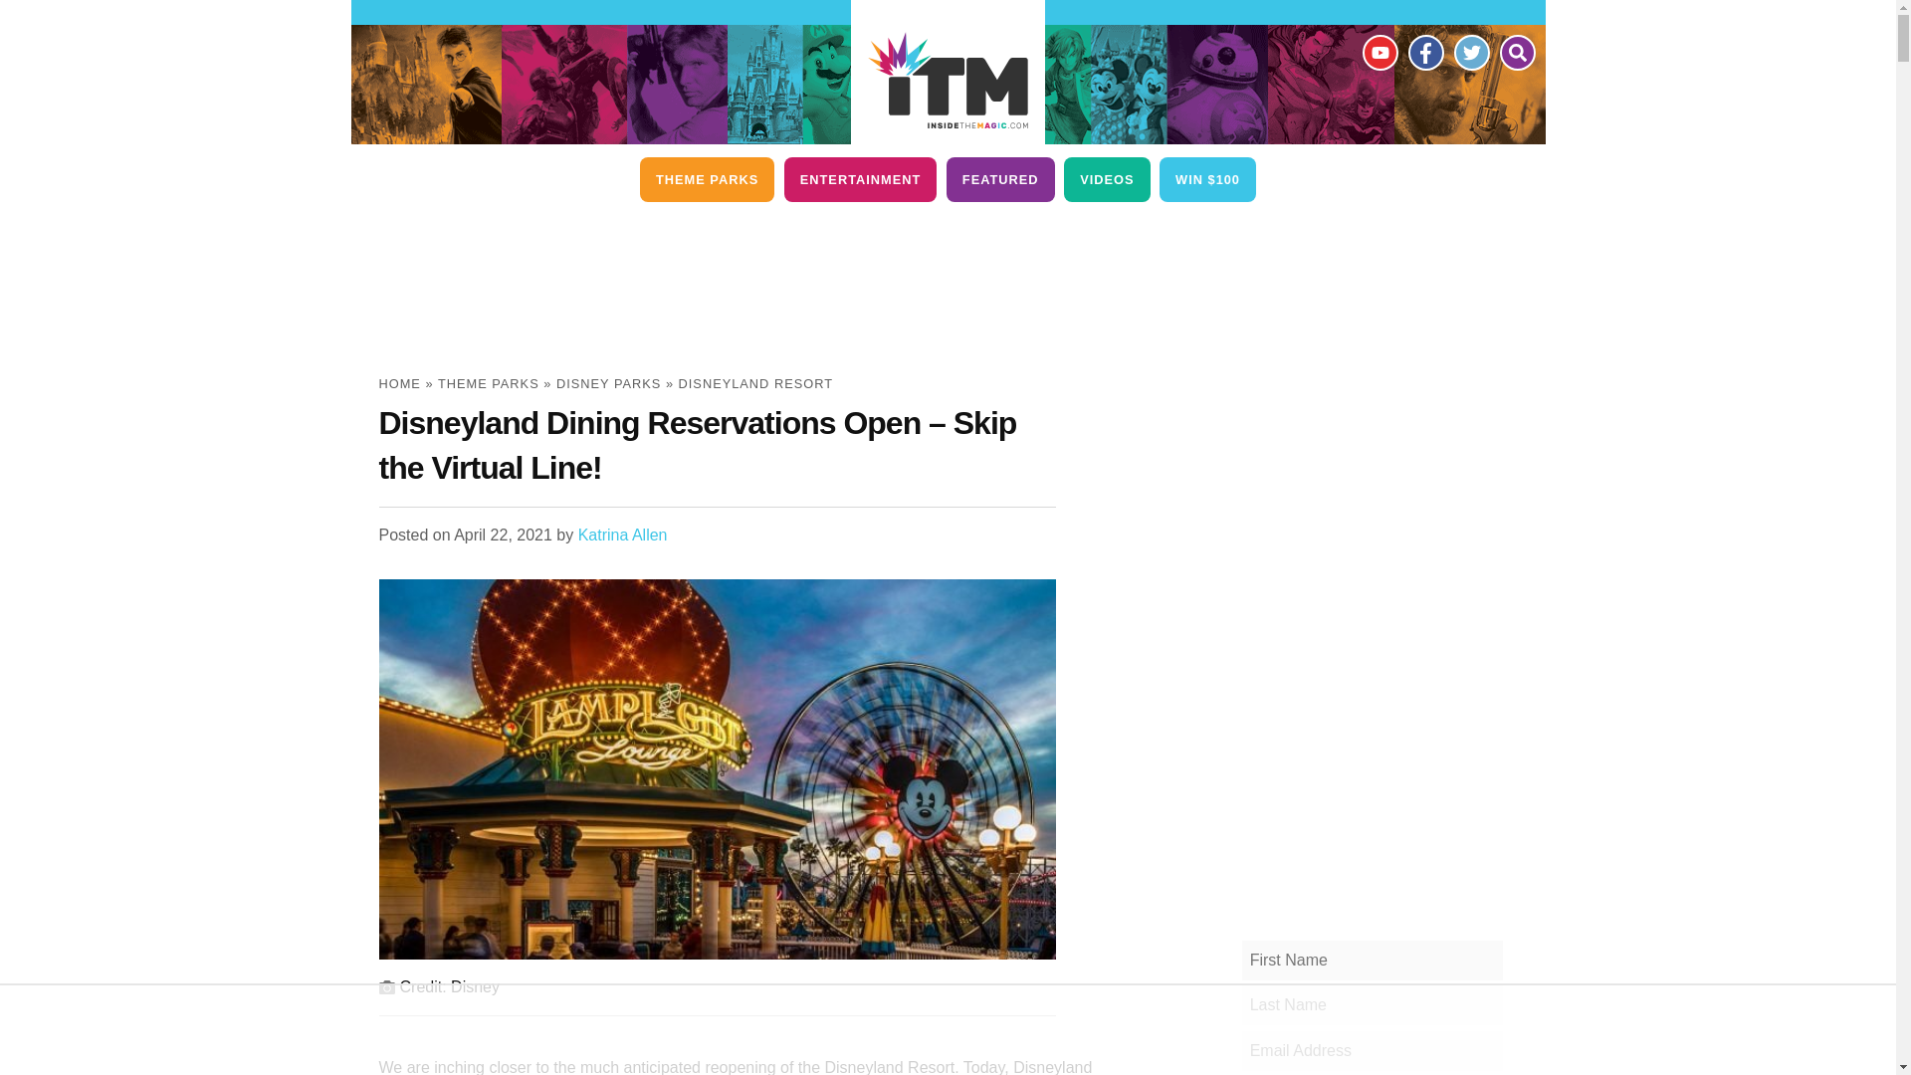  I want to click on Search, so click(1516, 52).